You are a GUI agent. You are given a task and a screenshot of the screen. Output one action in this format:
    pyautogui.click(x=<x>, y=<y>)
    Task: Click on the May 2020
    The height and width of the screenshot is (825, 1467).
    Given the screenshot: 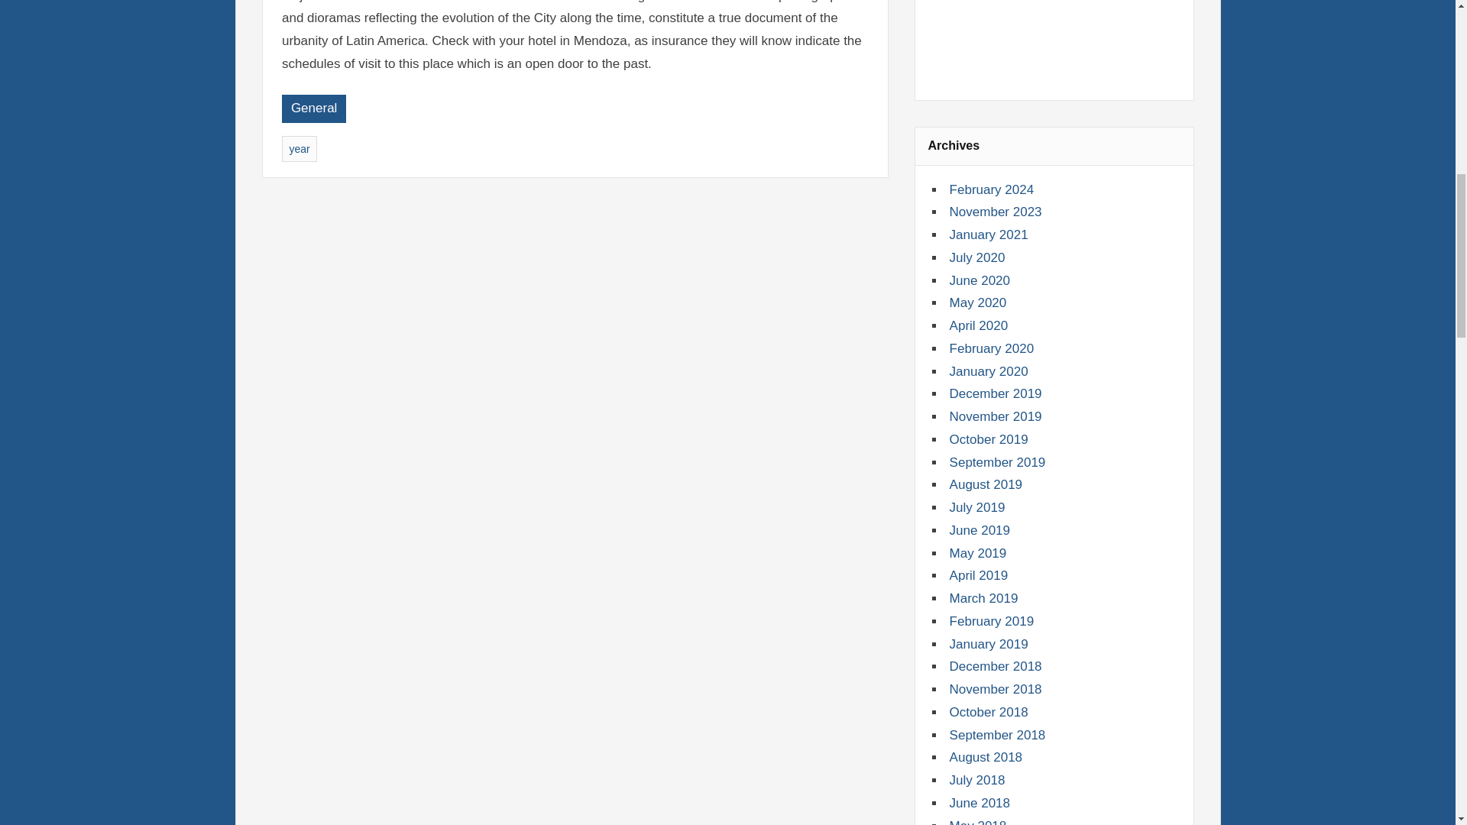 What is the action you would take?
    pyautogui.click(x=978, y=302)
    